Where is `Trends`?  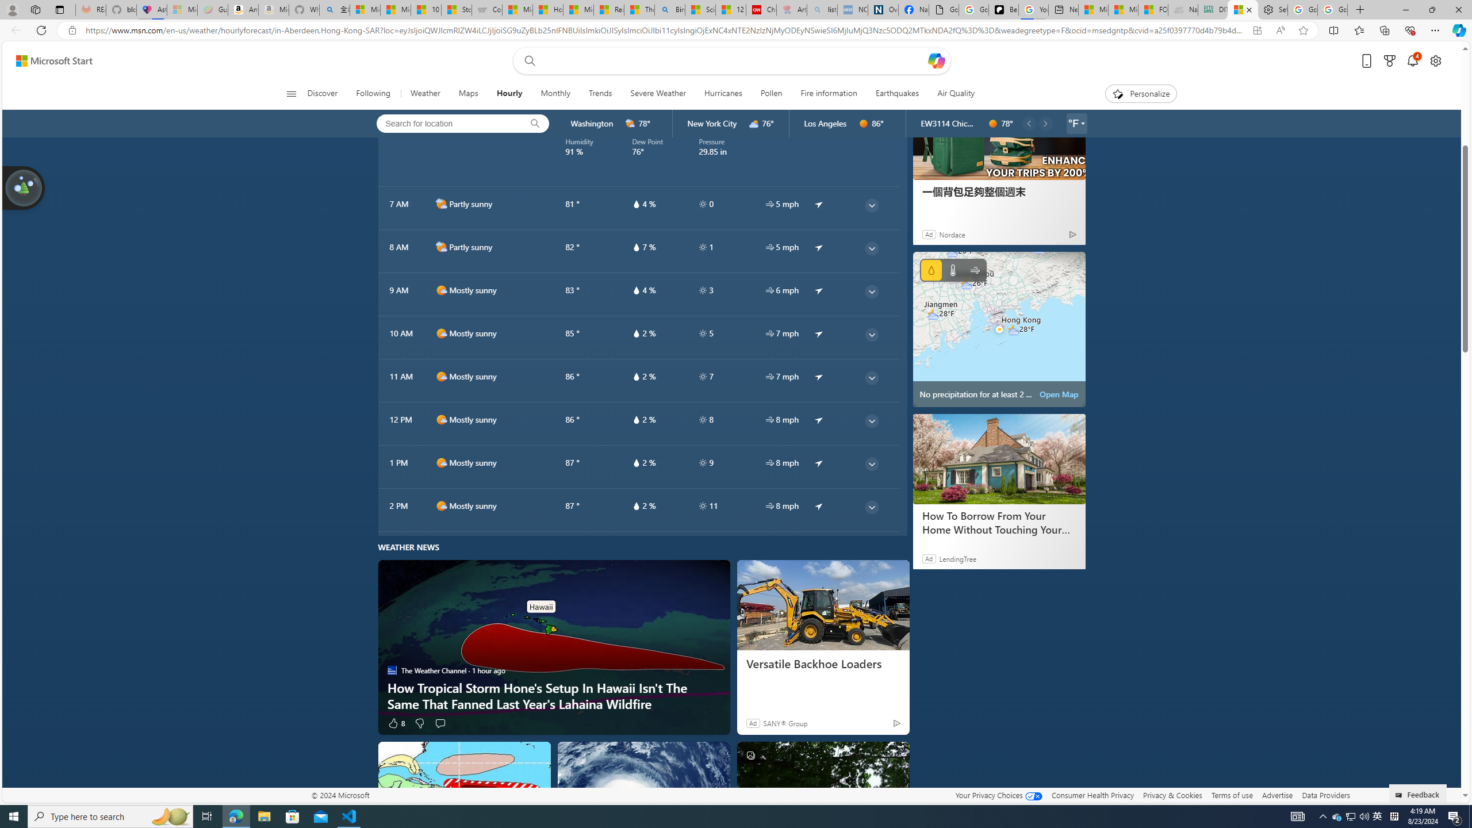
Trends is located at coordinates (600, 94).